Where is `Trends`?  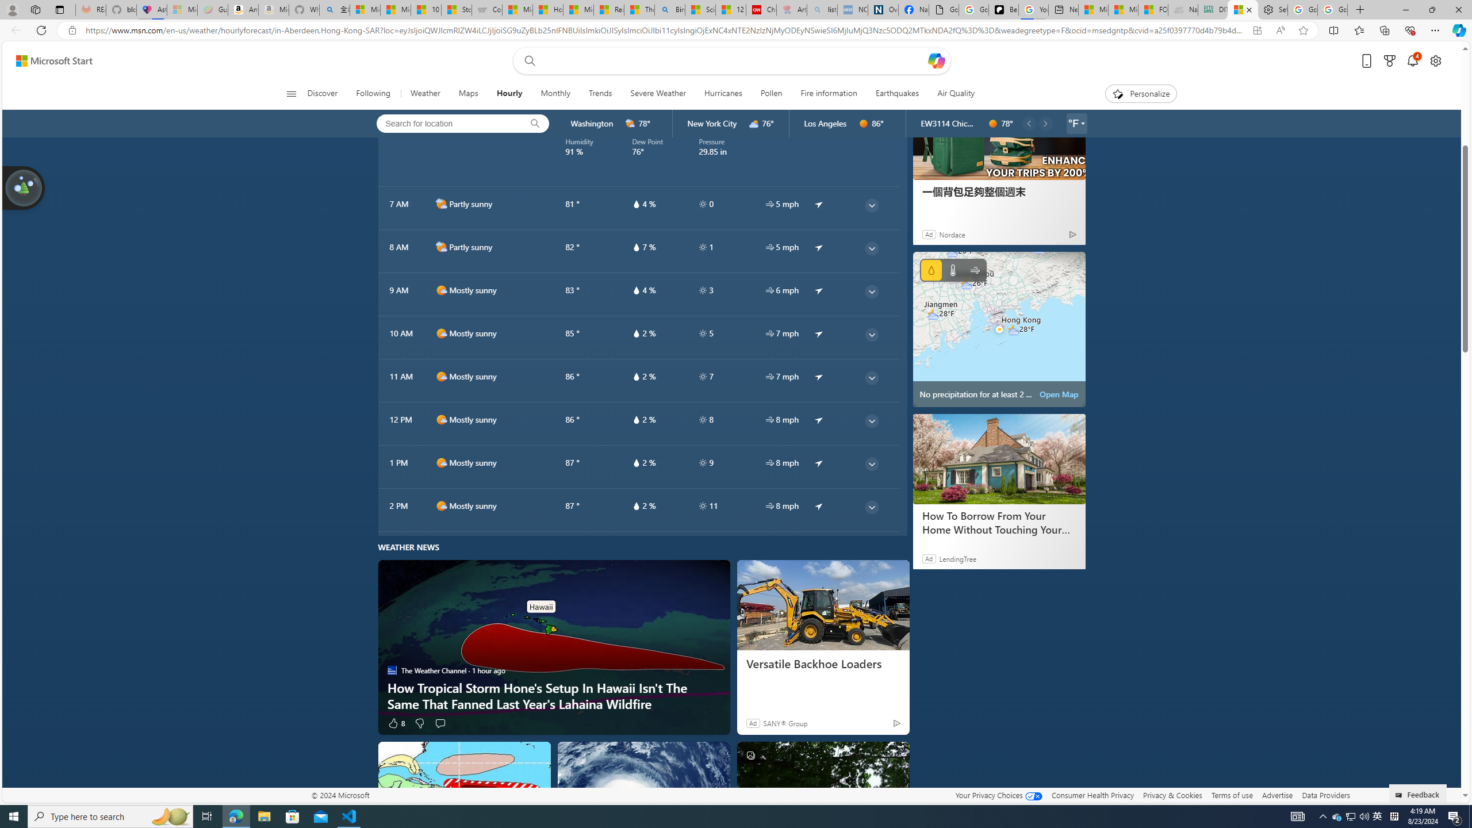
Trends is located at coordinates (600, 94).